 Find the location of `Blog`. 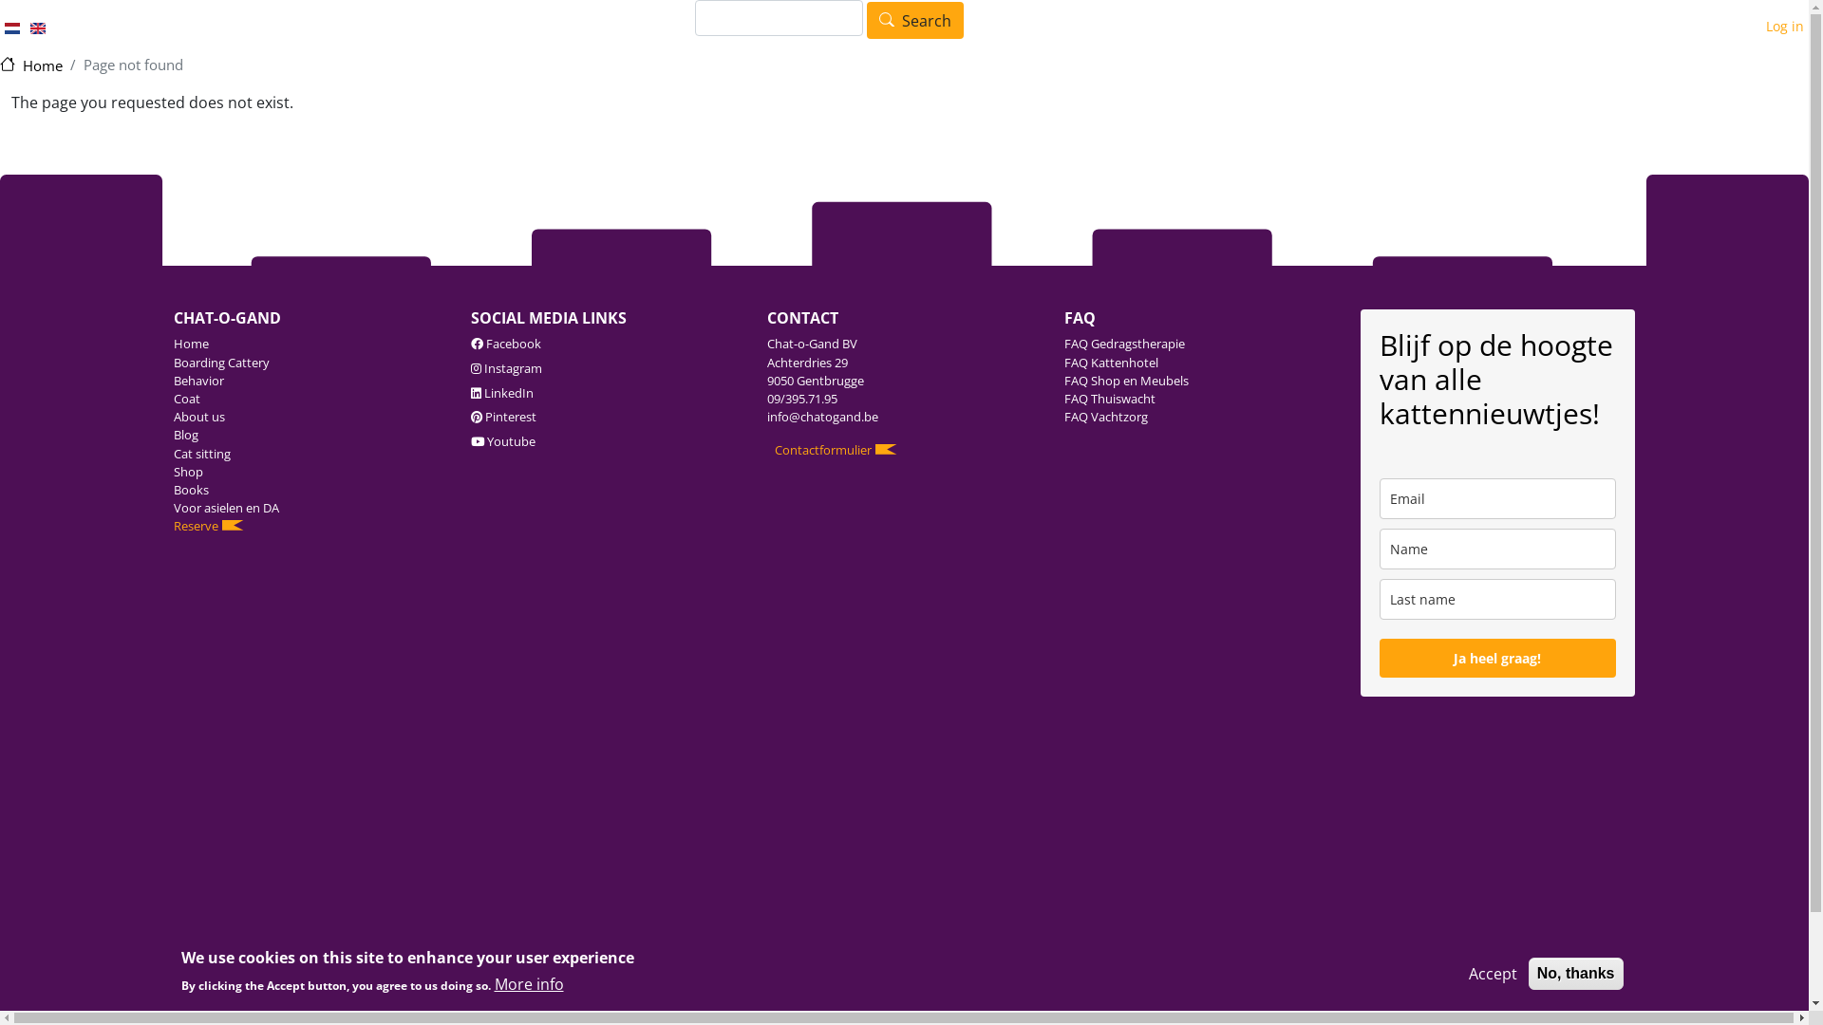

Blog is located at coordinates (310, 435).